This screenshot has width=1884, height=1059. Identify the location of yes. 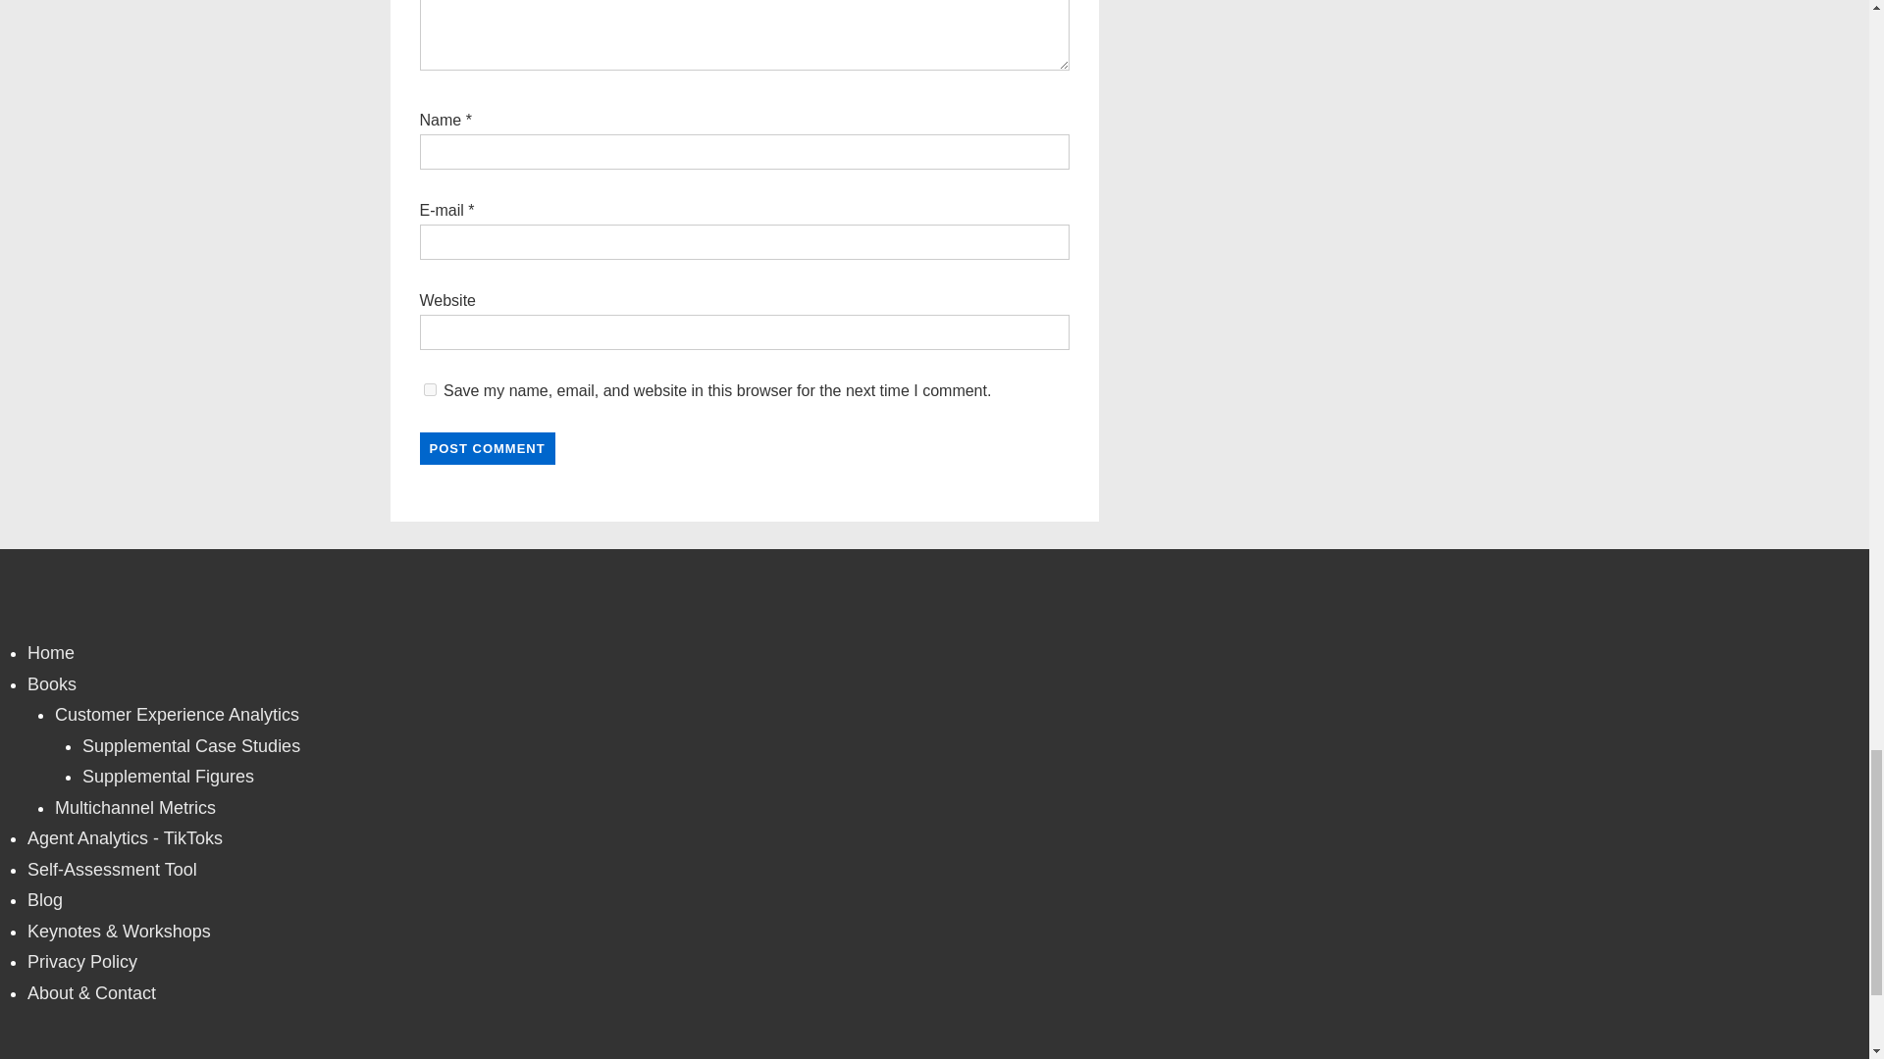
(430, 388).